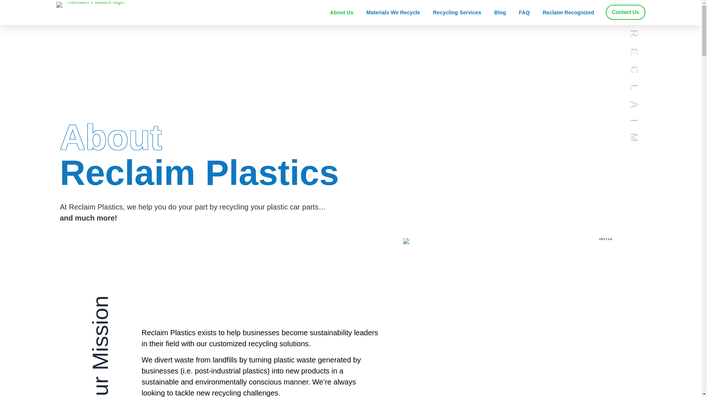 This screenshot has height=397, width=707. I want to click on About Us, so click(342, 12).